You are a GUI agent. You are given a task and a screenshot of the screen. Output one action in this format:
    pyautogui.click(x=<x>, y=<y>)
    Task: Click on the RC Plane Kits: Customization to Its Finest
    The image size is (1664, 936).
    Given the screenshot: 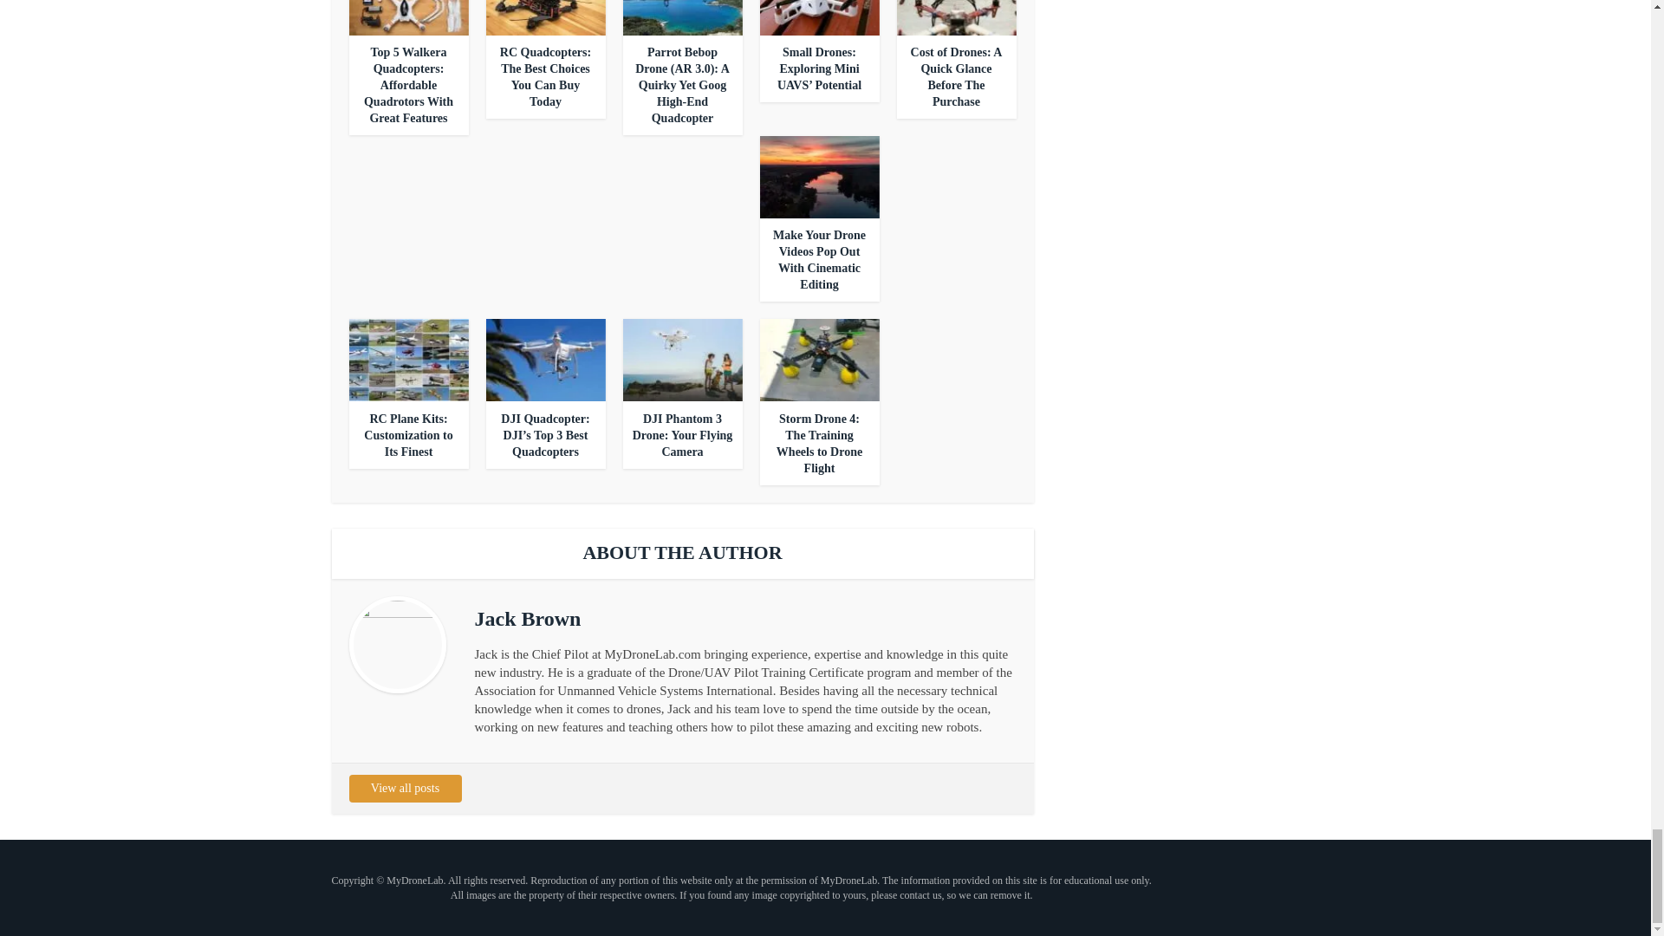 What is the action you would take?
    pyautogui.click(x=408, y=435)
    